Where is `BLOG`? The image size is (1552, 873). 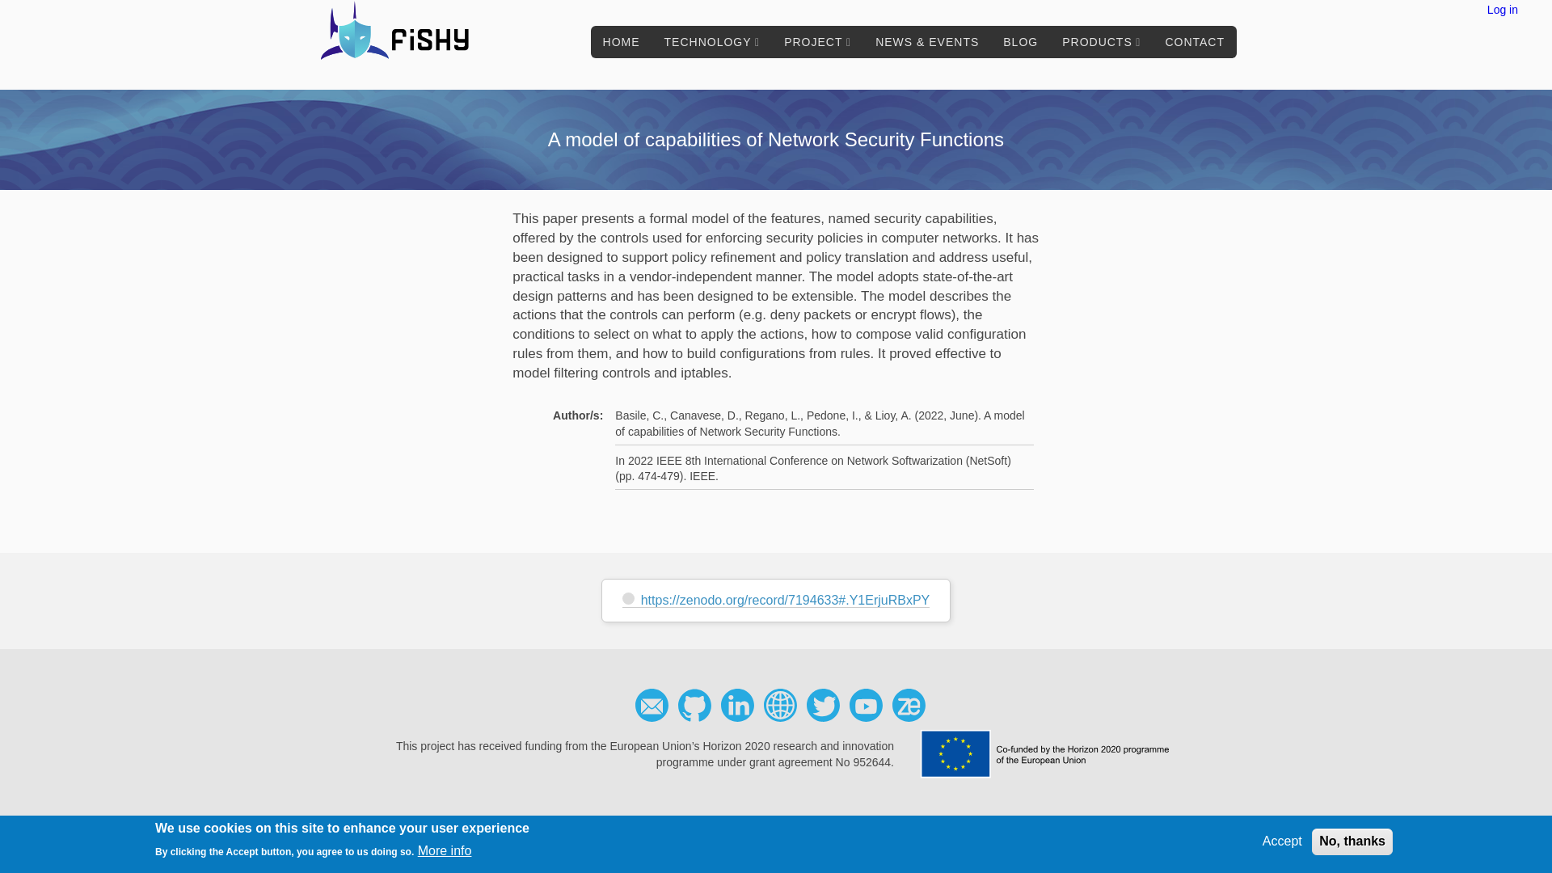
BLOG is located at coordinates (1020, 42).